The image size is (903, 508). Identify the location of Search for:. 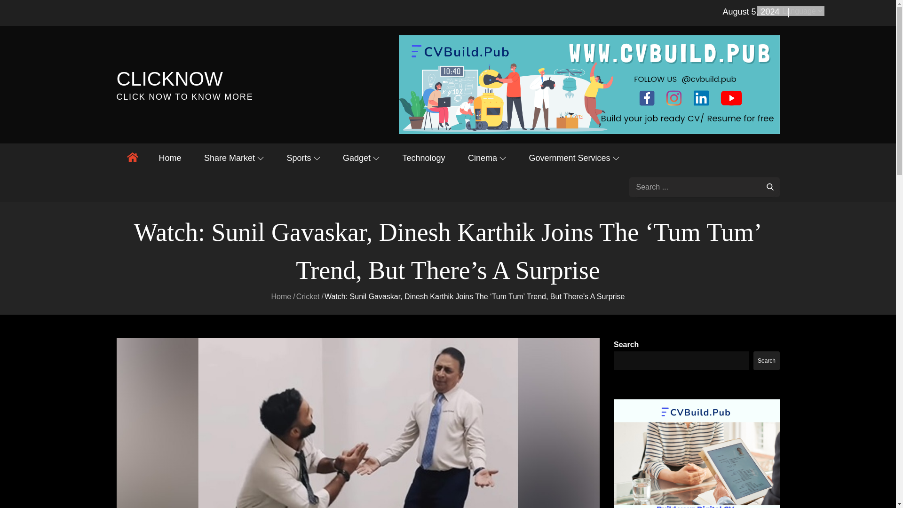
(705, 187).